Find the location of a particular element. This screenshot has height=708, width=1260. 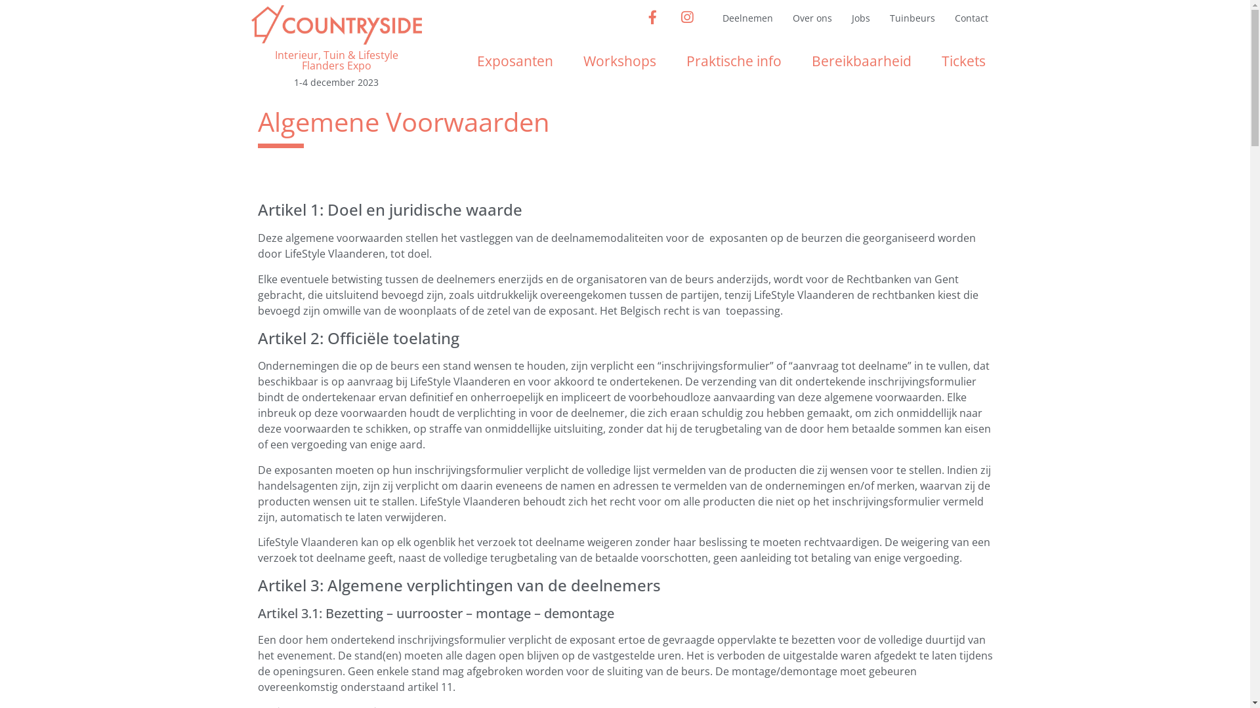

Exposanten is located at coordinates (515, 61).